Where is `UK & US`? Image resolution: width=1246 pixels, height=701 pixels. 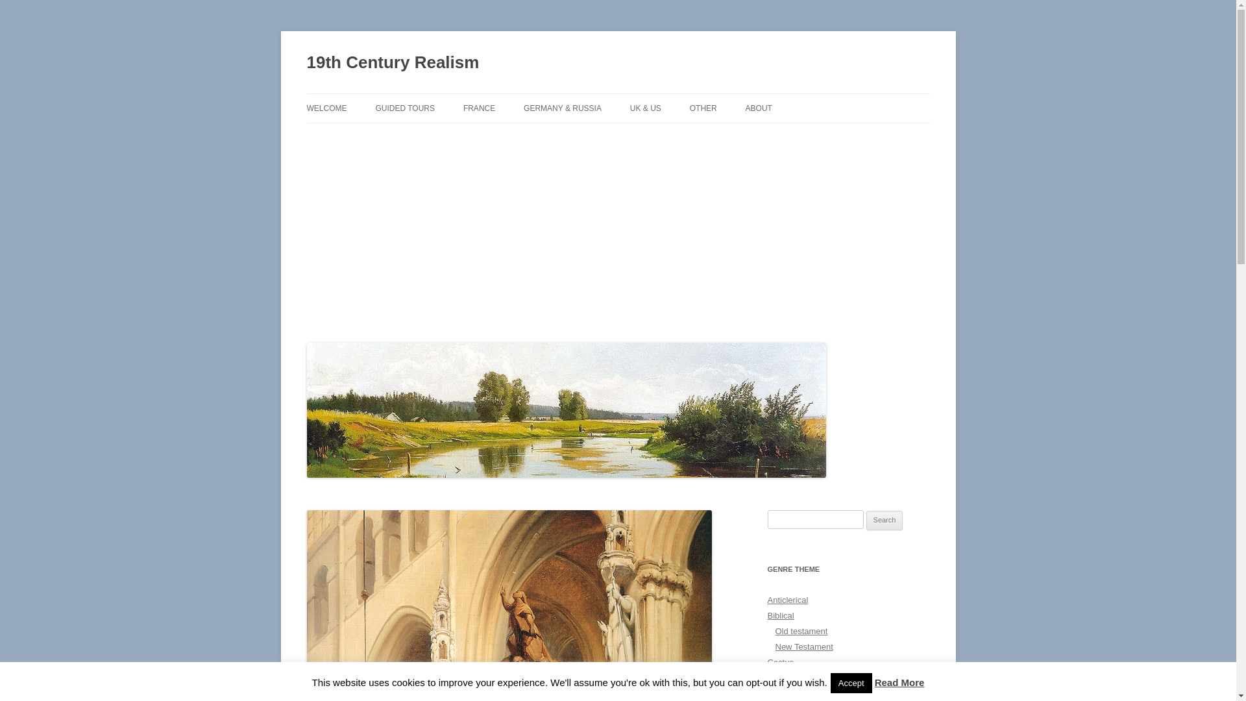
UK & US is located at coordinates (646, 108).